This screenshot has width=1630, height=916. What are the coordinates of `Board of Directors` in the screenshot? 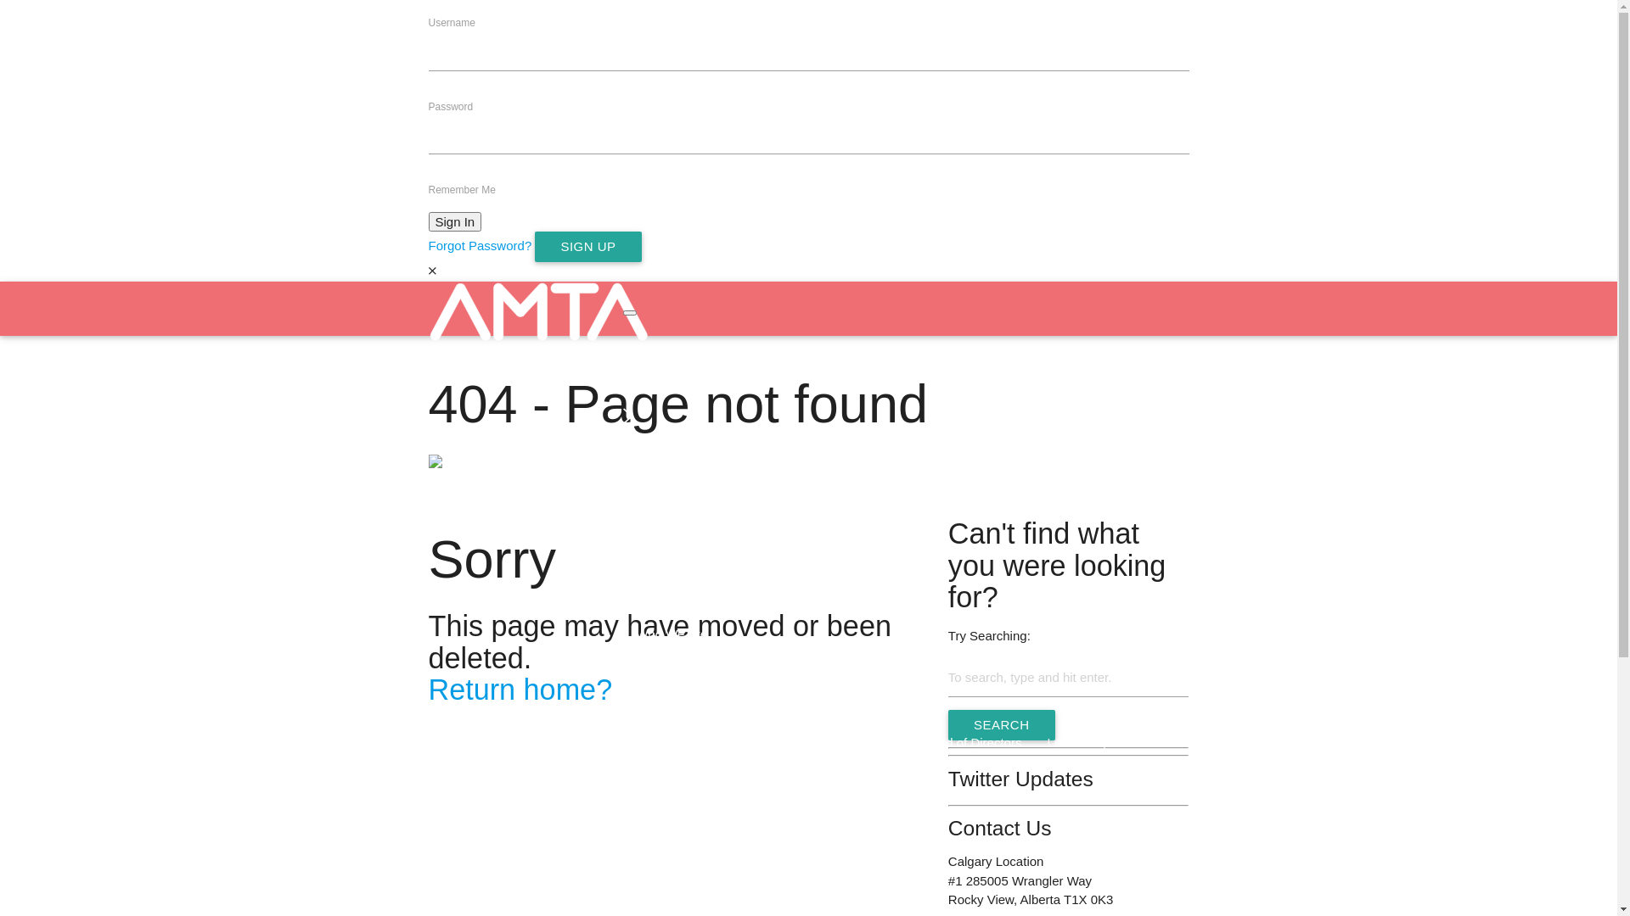 It's located at (971, 743).